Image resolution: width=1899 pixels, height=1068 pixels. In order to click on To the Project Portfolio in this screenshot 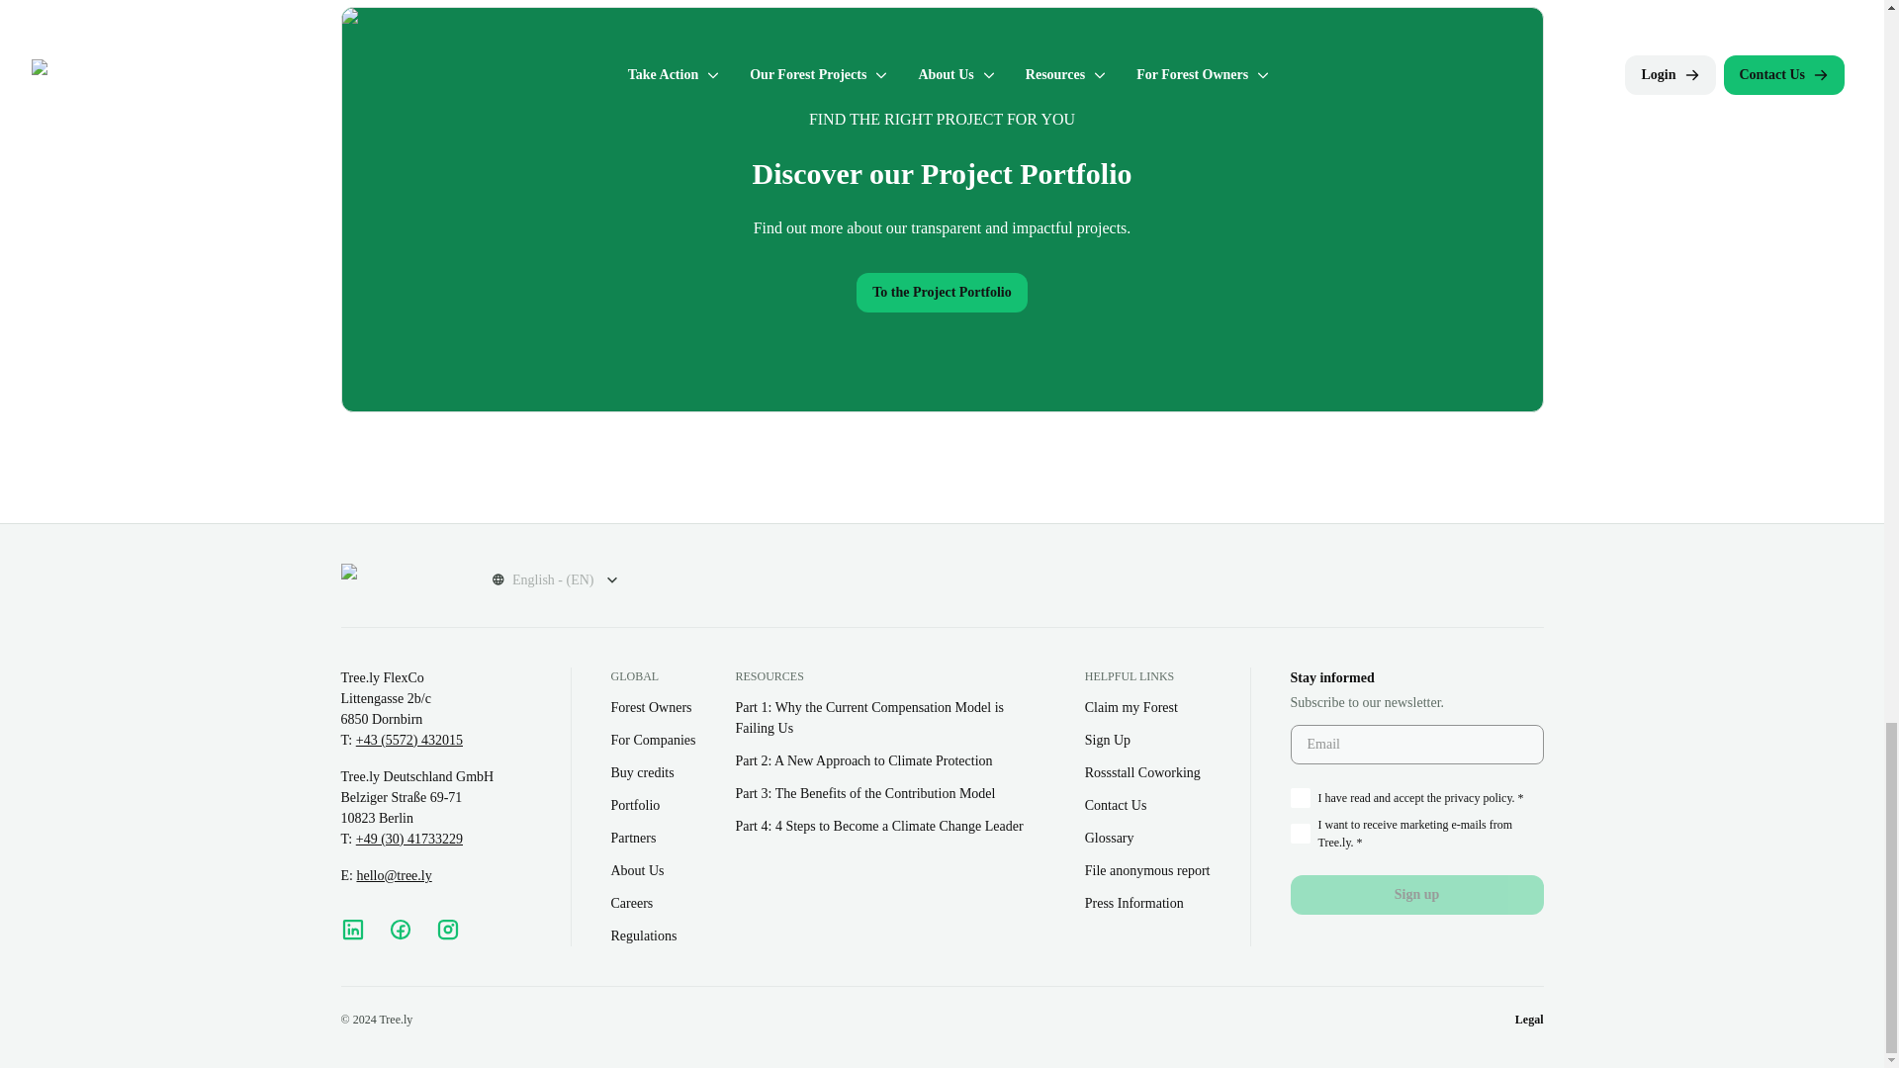, I will do `click(942, 293)`.